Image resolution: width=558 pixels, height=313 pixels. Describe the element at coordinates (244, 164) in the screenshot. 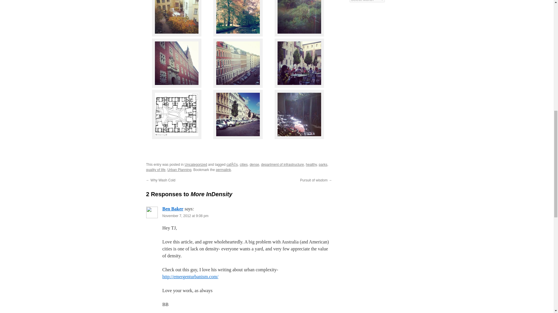

I see `cities` at that location.